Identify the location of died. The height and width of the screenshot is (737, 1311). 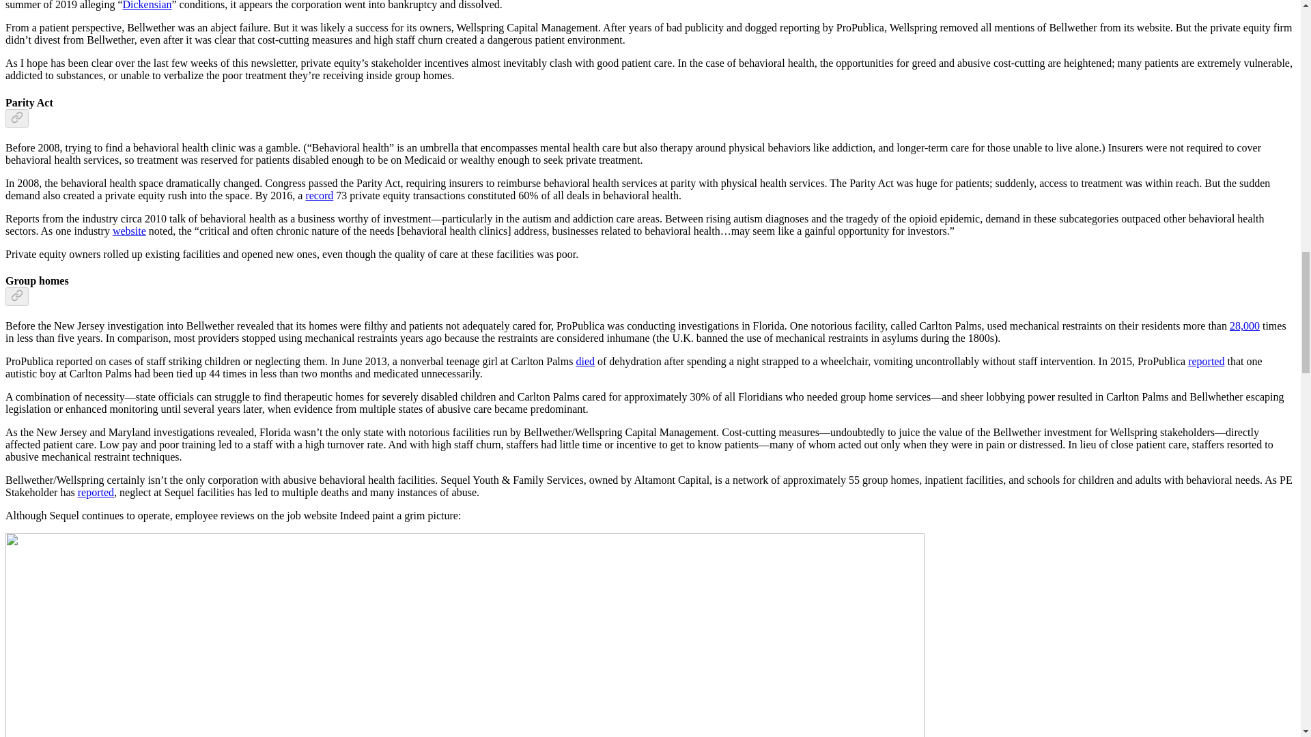
(584, 360).